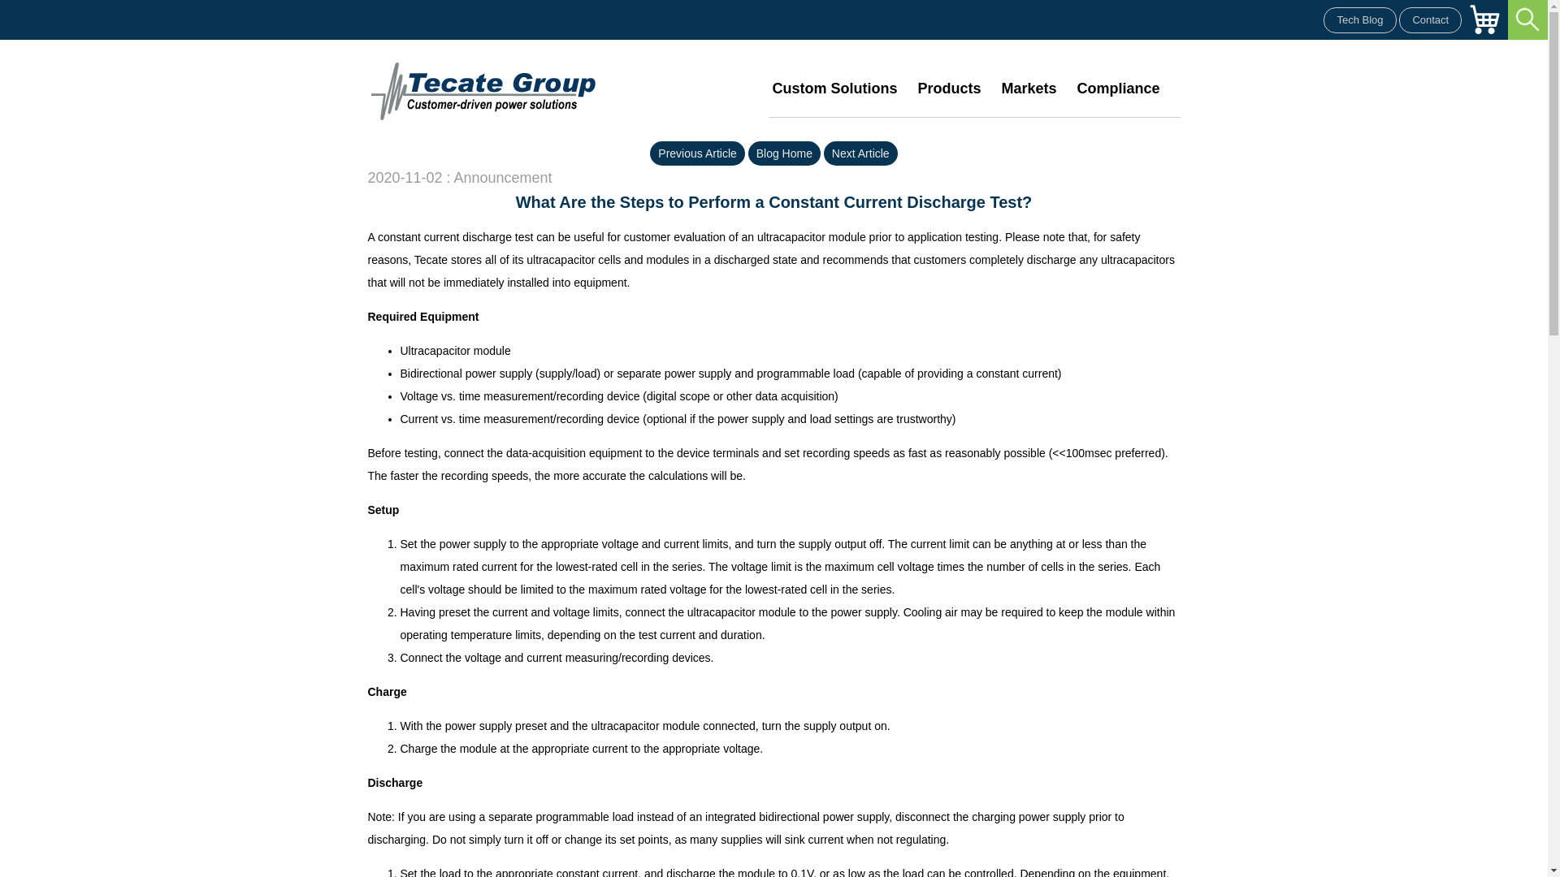 The width and height of the screenshot is (1560, 877). What do you see at coordinates (697, 153) in the screenshot?
I see `Previous Article` at bounding box center [697, 153].